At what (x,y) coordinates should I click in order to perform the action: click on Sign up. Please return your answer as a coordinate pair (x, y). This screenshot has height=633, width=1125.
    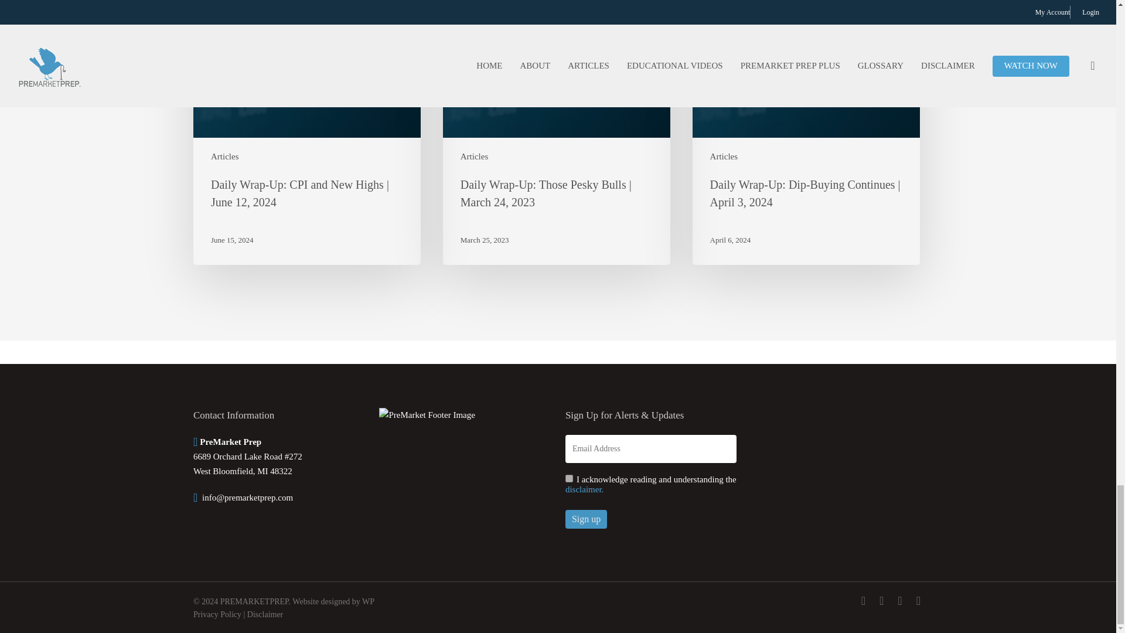
    Looking at the image, I should click on (586, 519).